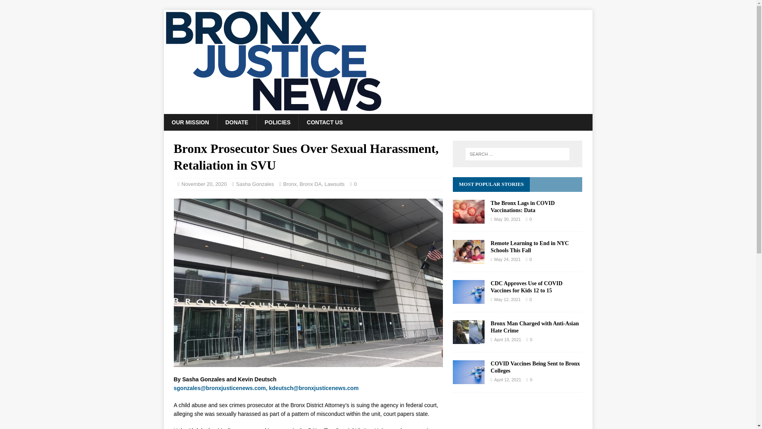  Describe the element at coordinates (491, 184) in the screenshot. I see `MOST POPULAR STORIES` at that location.